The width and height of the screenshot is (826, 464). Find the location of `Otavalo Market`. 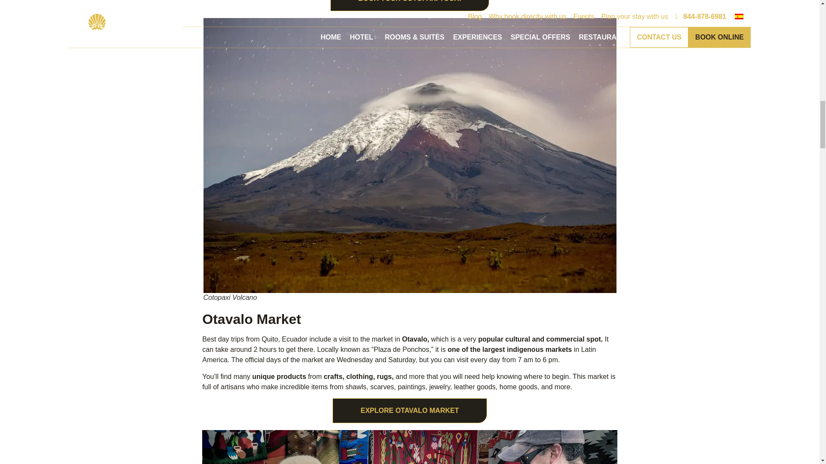

Otavalo Market is located at coordinates (410, 447).